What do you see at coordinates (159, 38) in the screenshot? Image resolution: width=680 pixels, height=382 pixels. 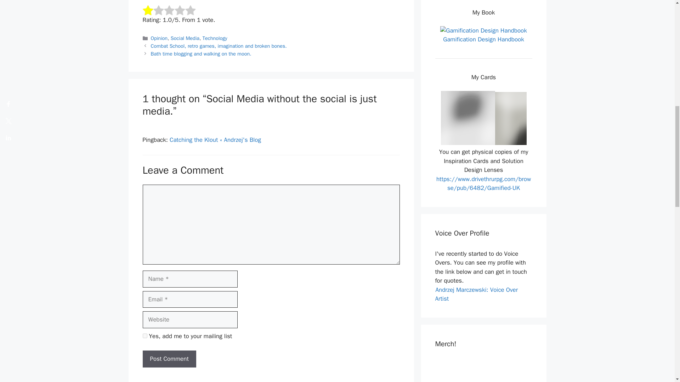 I see `Opinion` at bounding box center [159, 38].